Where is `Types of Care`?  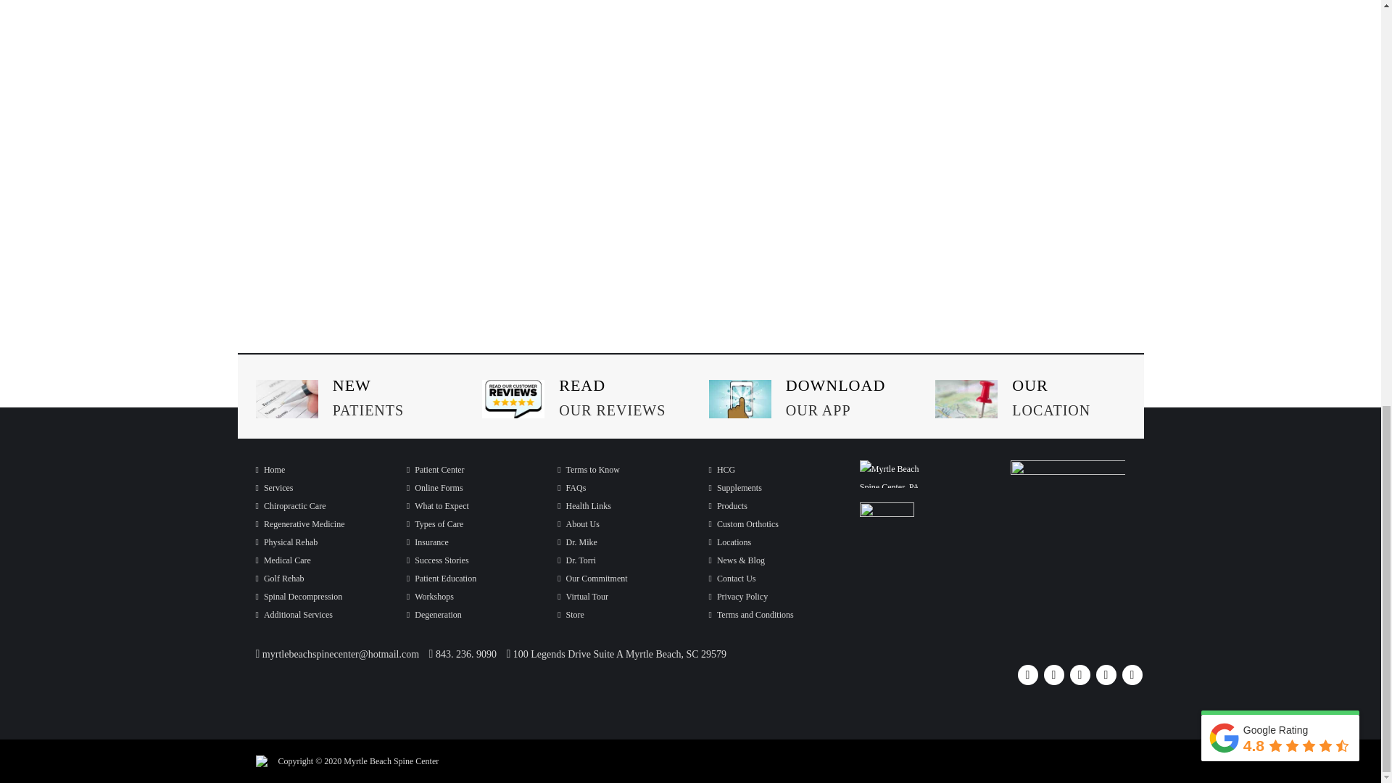
Types of Care is located at coordinates (435, 524).